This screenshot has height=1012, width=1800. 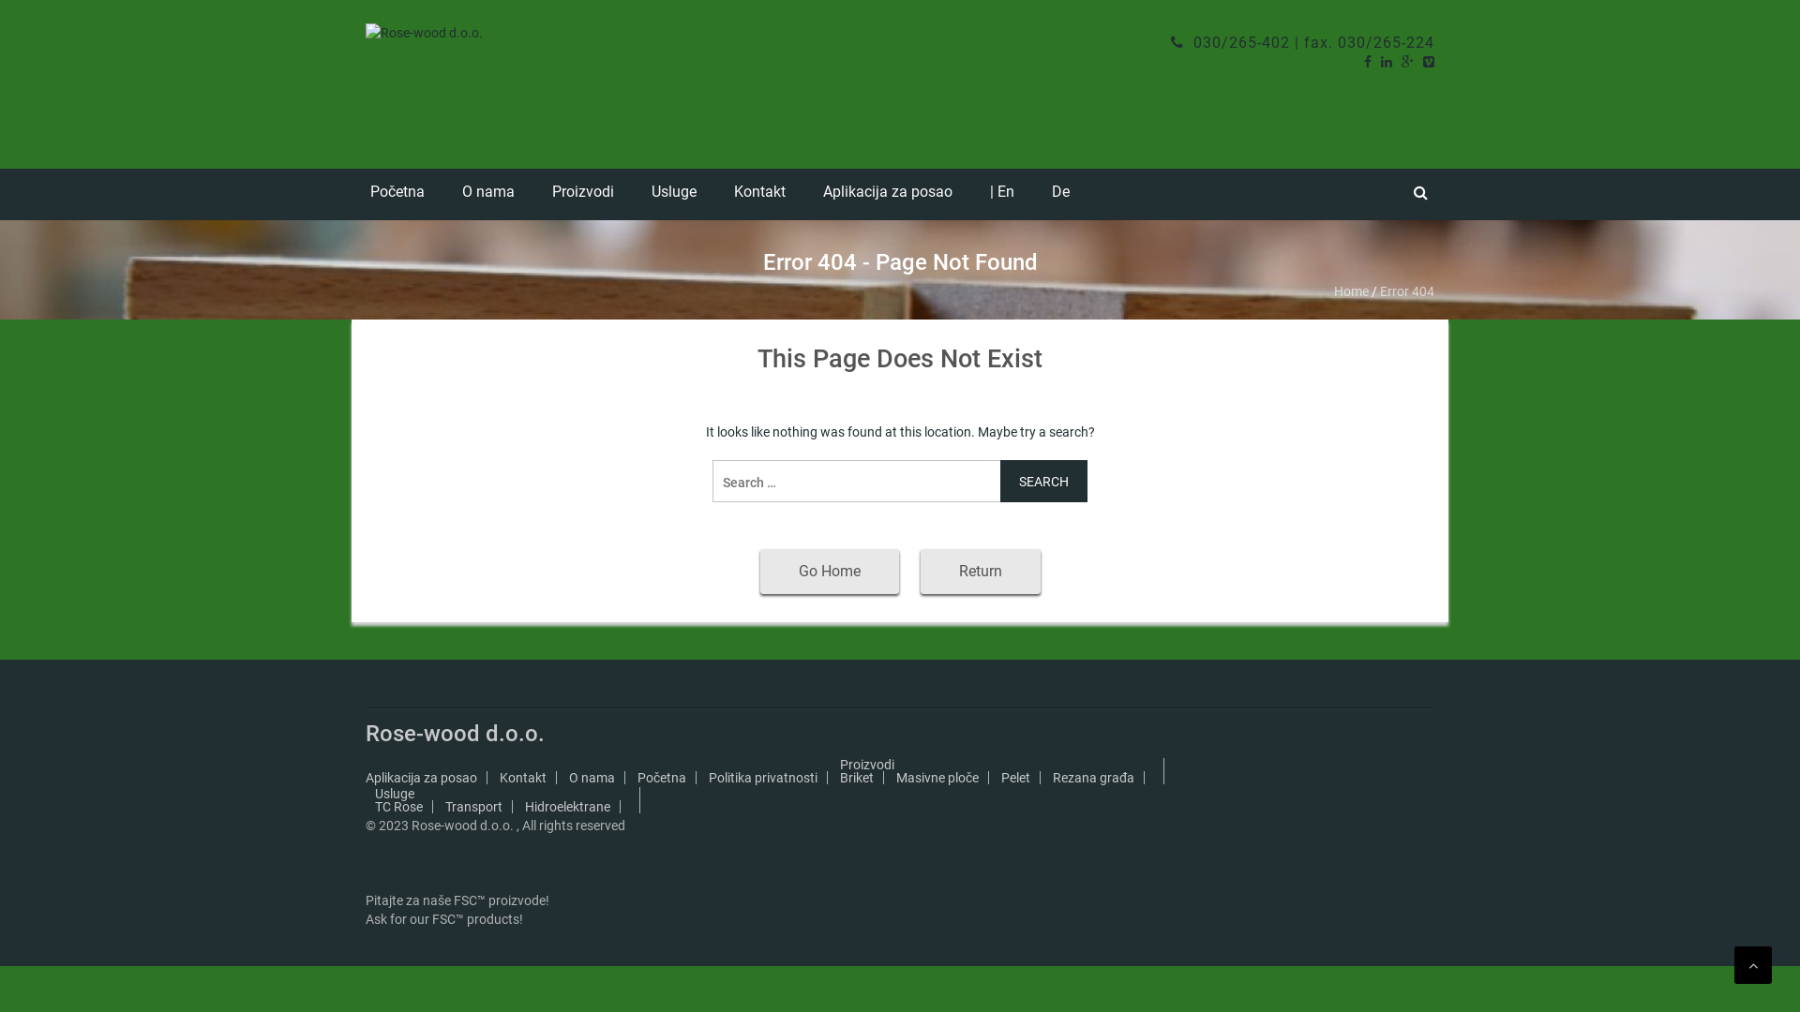 I want to click on Rose-wood d.o.o., so click(x=456, y=734).